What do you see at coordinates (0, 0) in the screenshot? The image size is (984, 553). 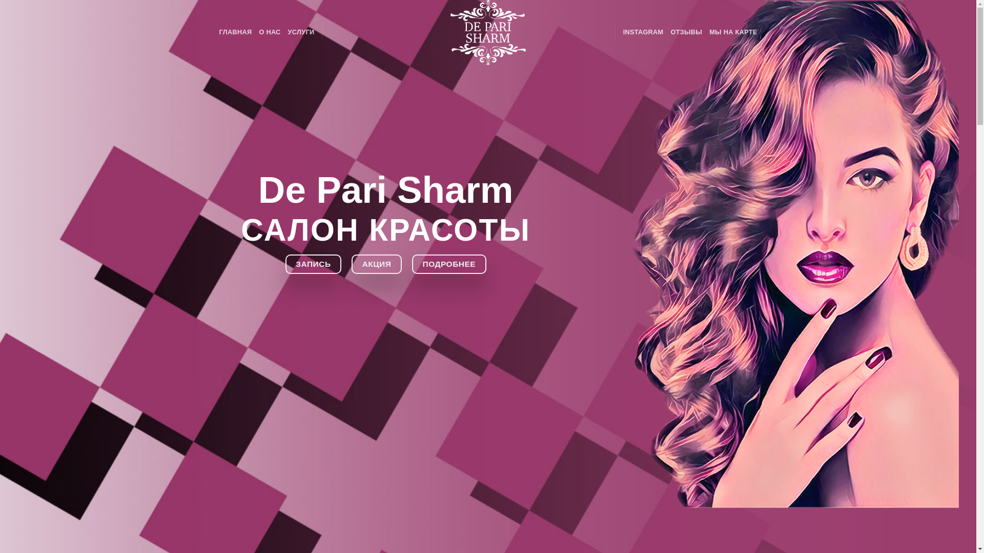 I see `Skip to content` at bounding box center [0, 0].